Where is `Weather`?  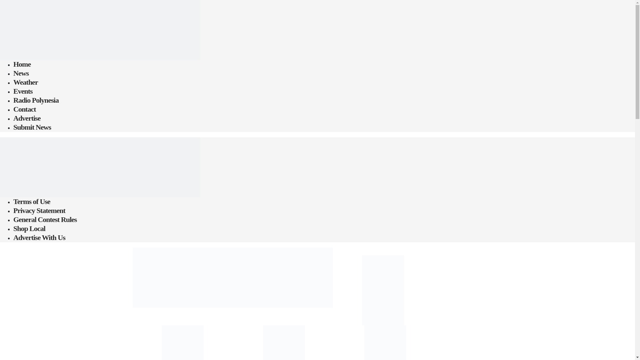
Weather is located at coordinates (25, 82).